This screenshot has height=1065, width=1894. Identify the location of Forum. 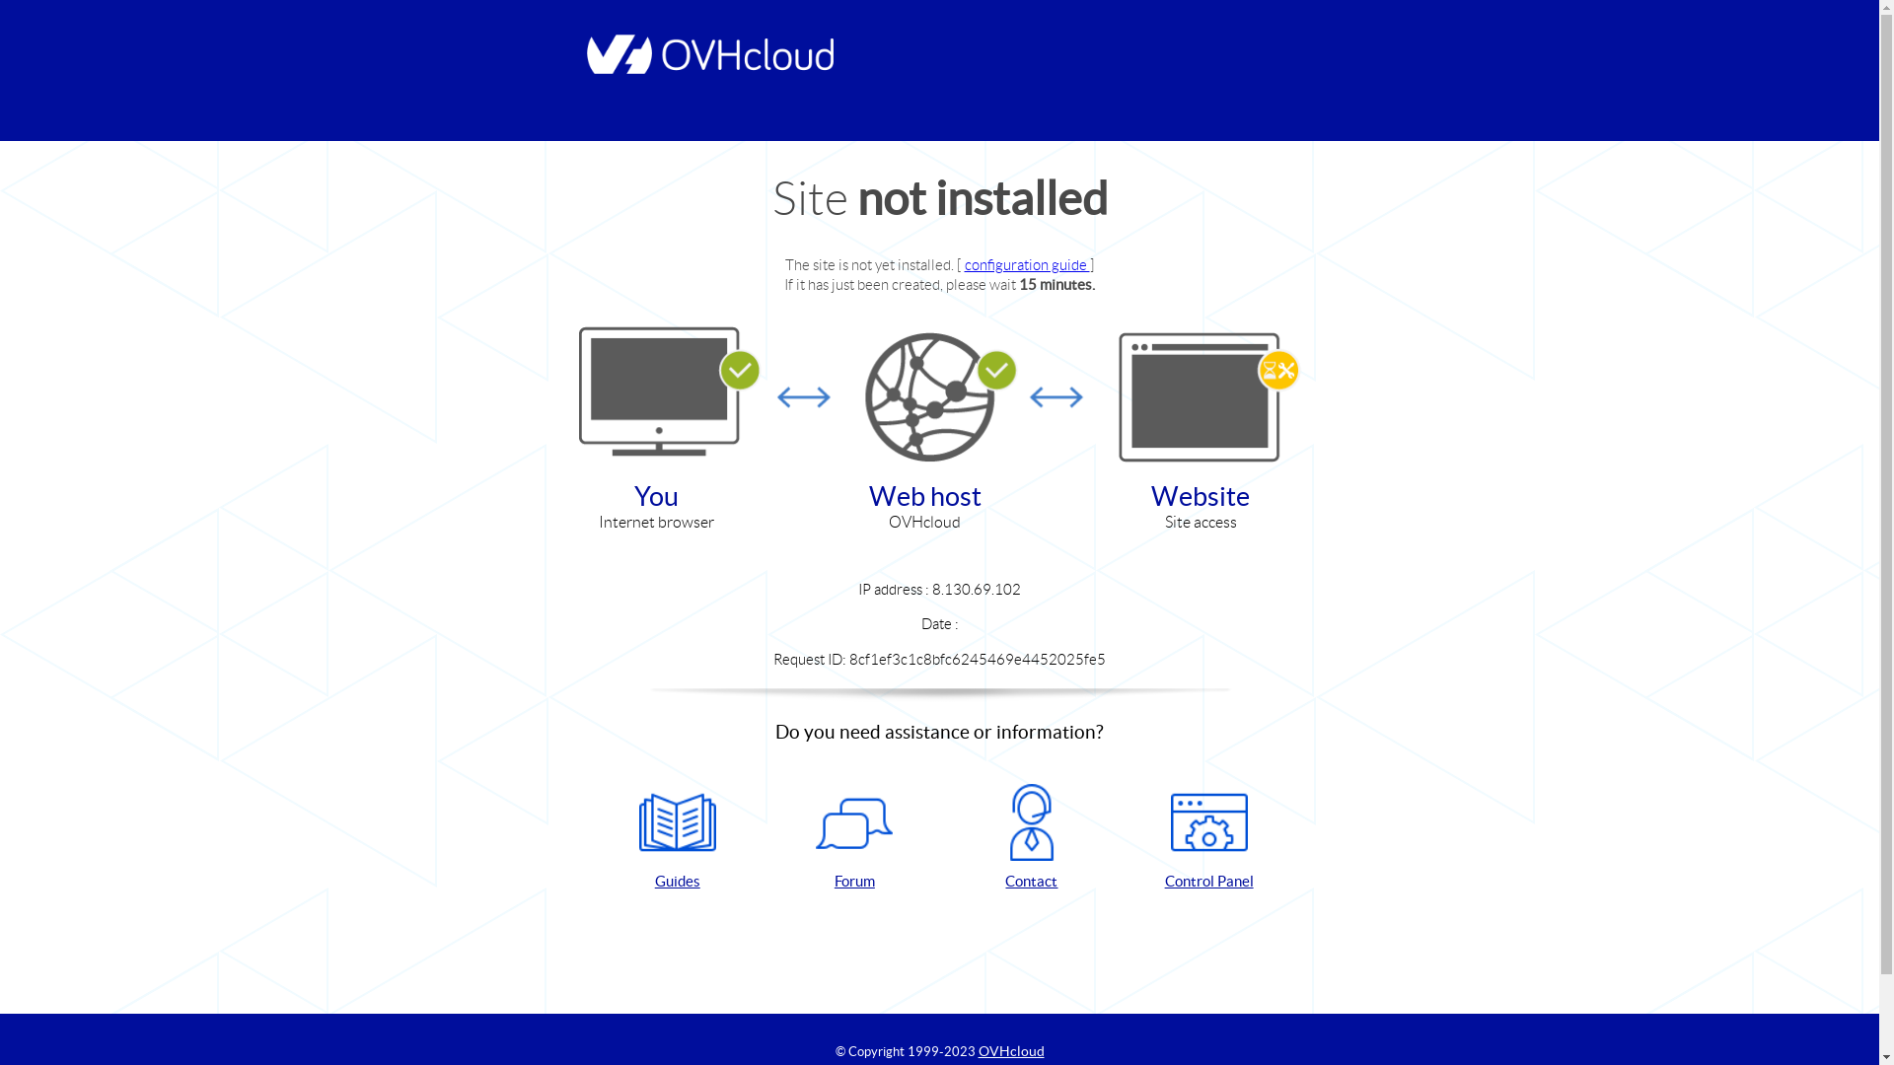
(854, 838).